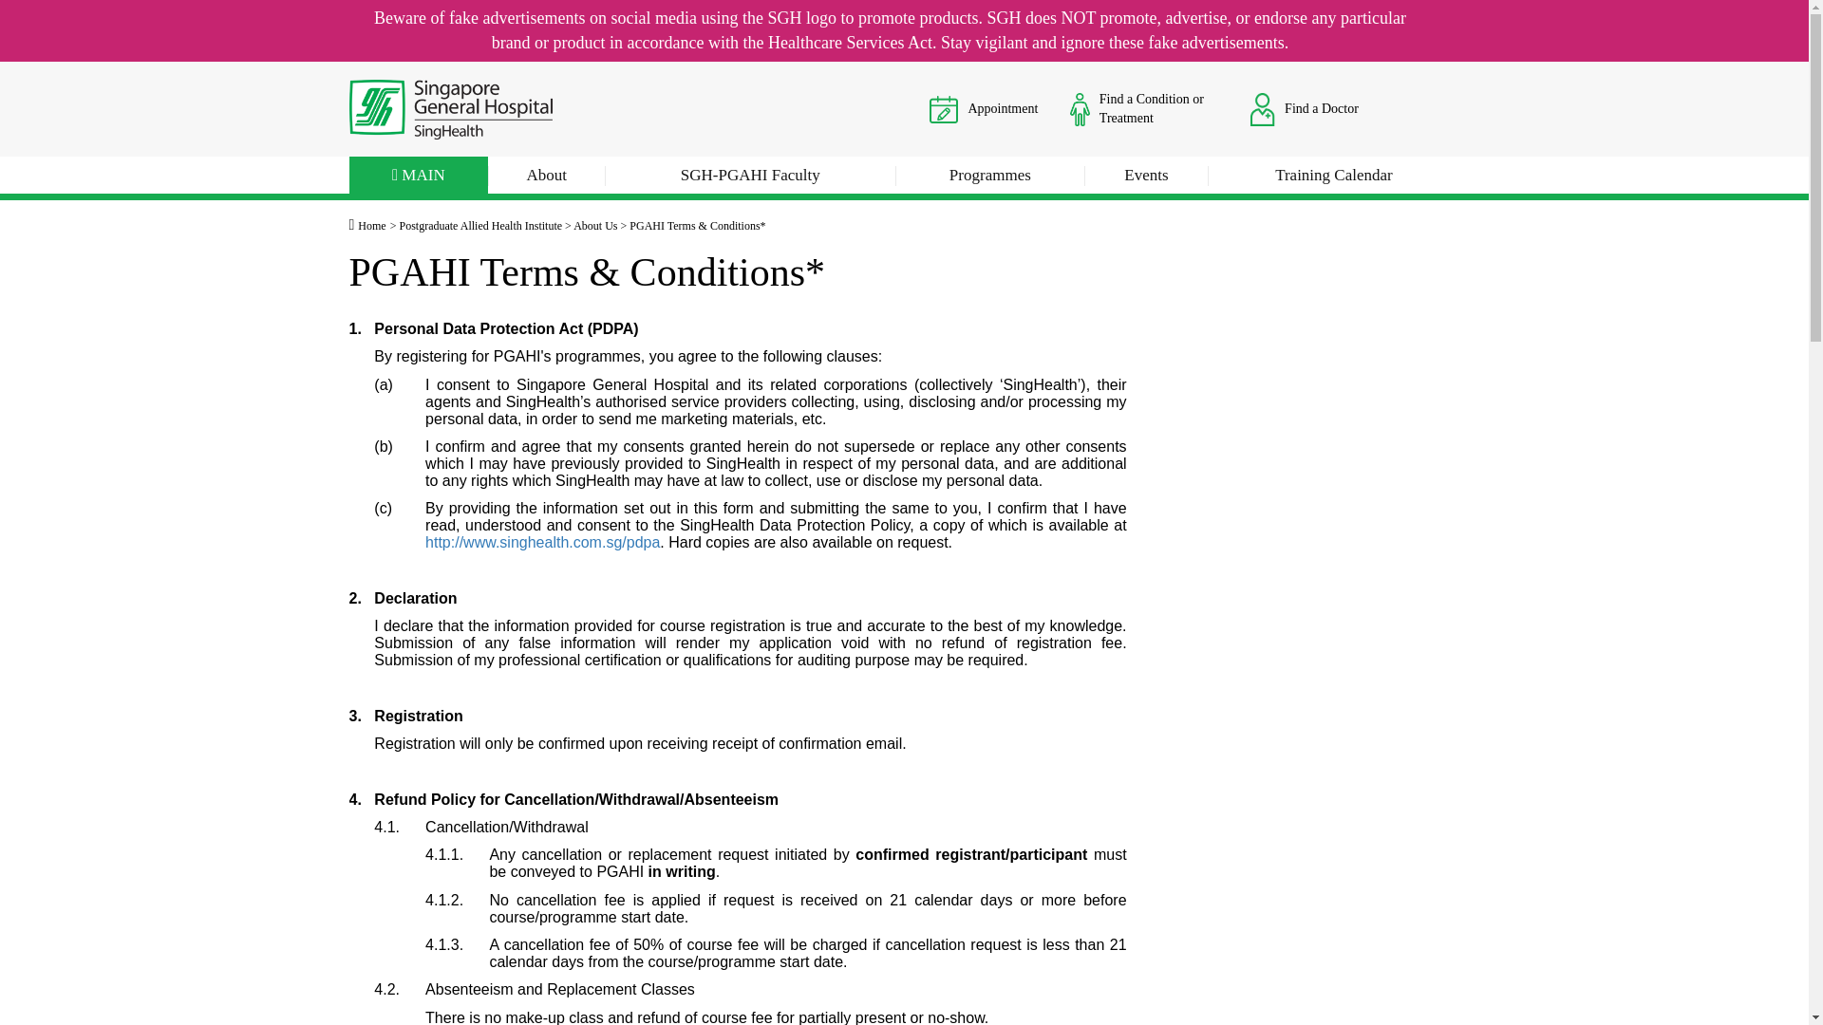  What do you see at coordinates (1143, 108) in the screenshot?
I see `Find a Condition or Treatment` at bounding box center [1143, 108].